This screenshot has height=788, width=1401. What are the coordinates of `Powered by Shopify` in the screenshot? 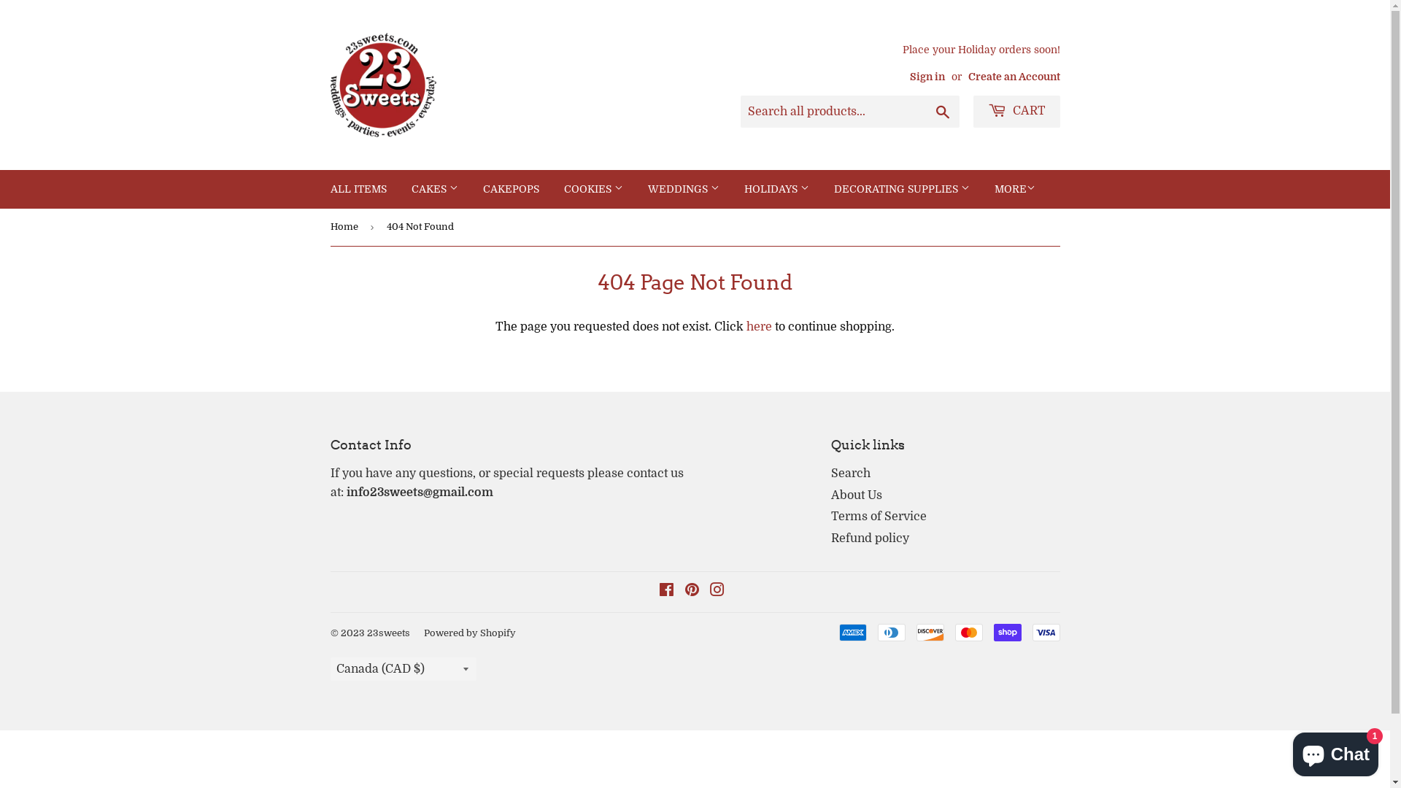 It's located at (469, 633).